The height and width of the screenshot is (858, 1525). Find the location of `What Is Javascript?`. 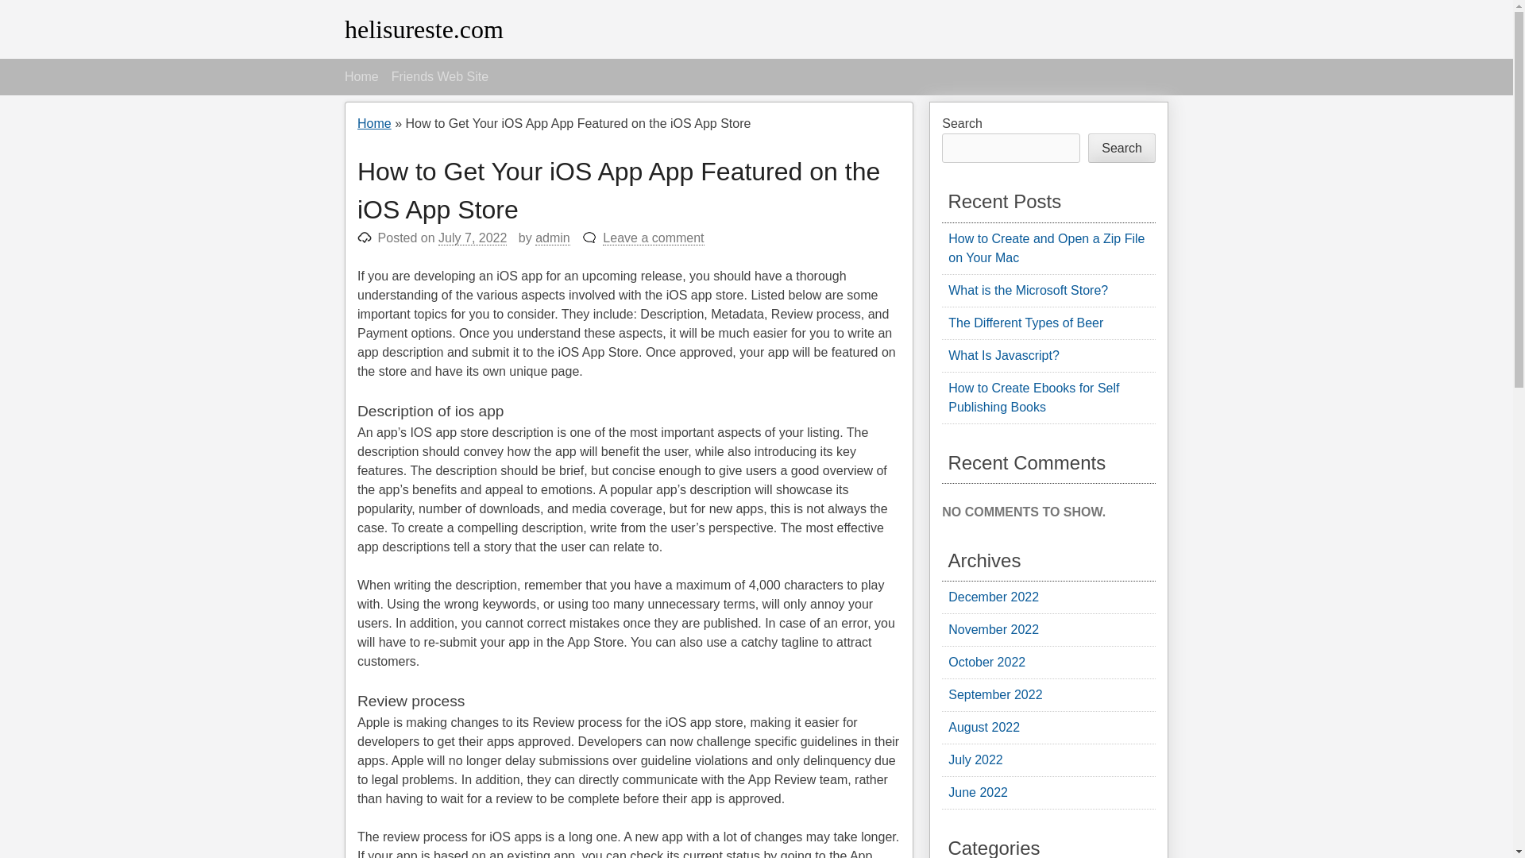

What Is Javascript? is located at coordinates (1004, 354).